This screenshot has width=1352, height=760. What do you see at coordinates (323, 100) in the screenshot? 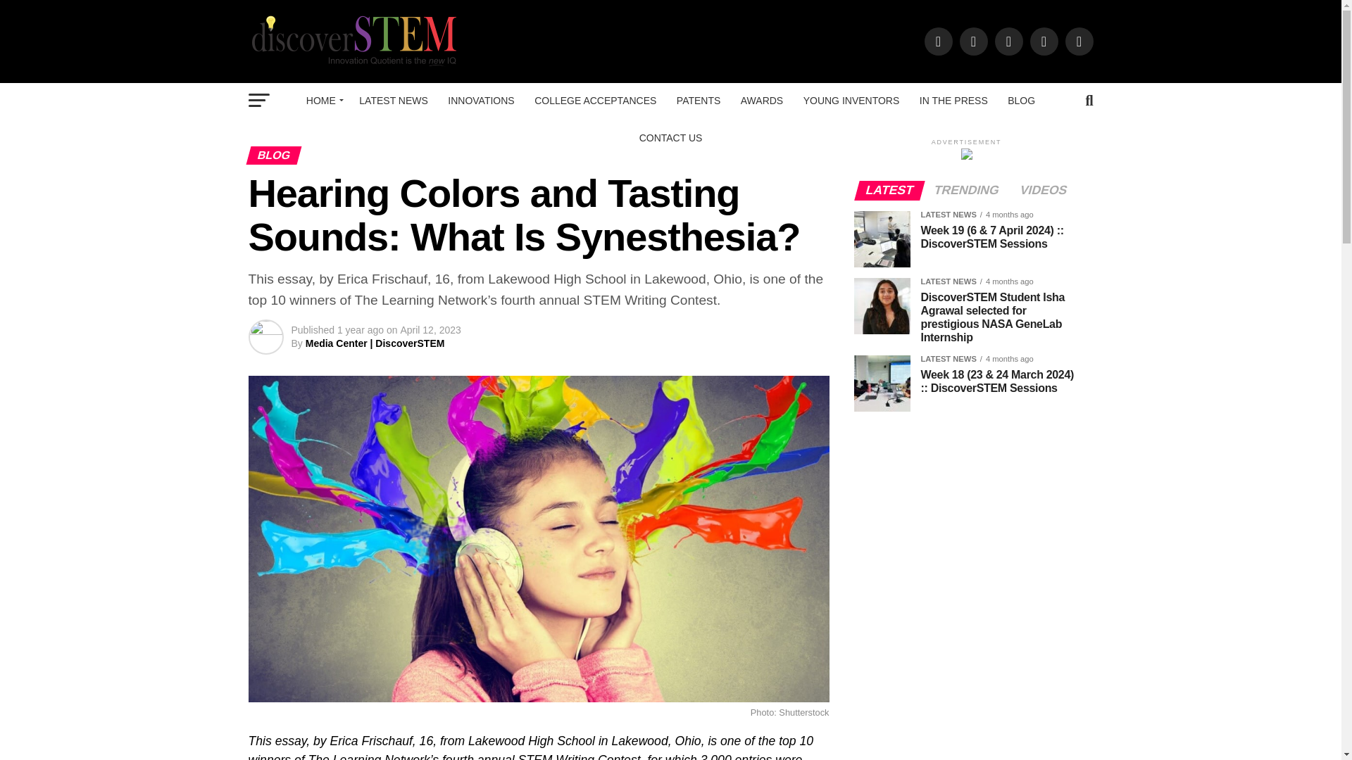
I see `HOME` at bounding box center [323, 100].